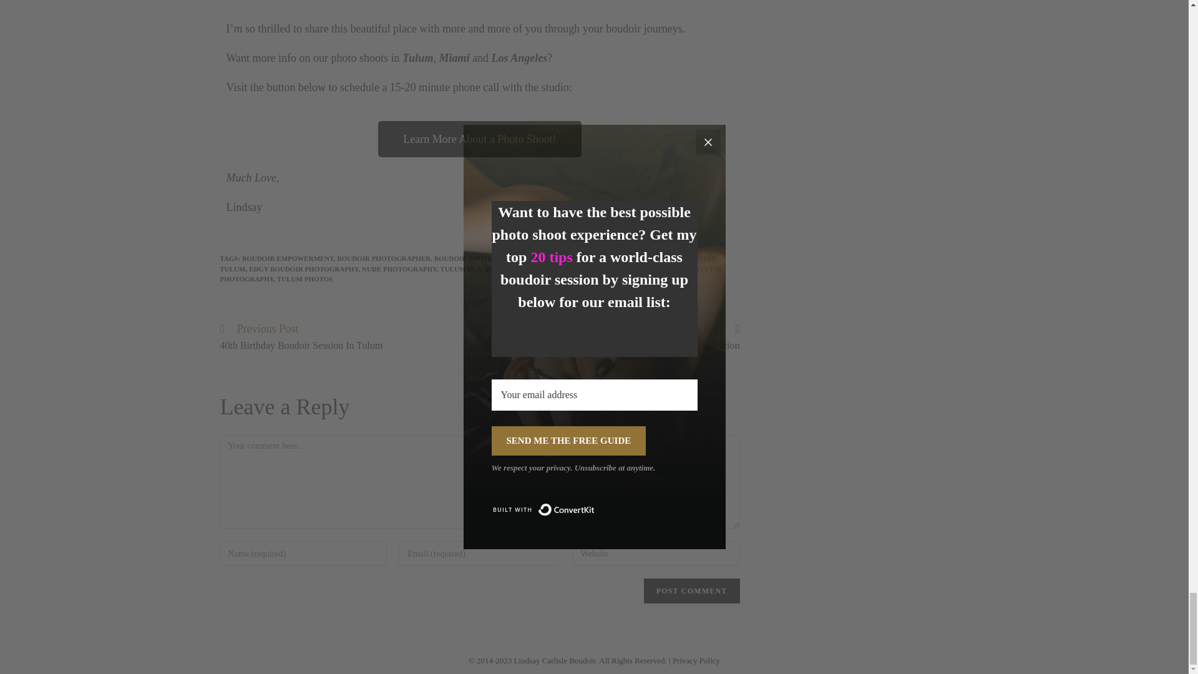  Describe the element at coordinates (383, 258) in the screenshot. I see `BOUDOIR EMPOWERMENT` at that location.